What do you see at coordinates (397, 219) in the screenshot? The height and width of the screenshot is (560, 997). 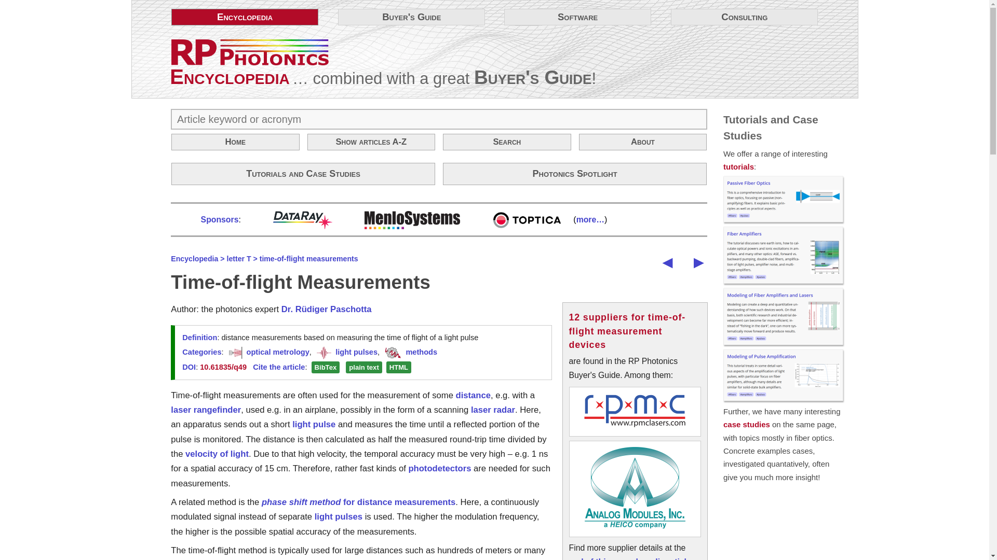 I see `Visit the sponsor profile of Menlo Systems` at bounding box center [397, 219].